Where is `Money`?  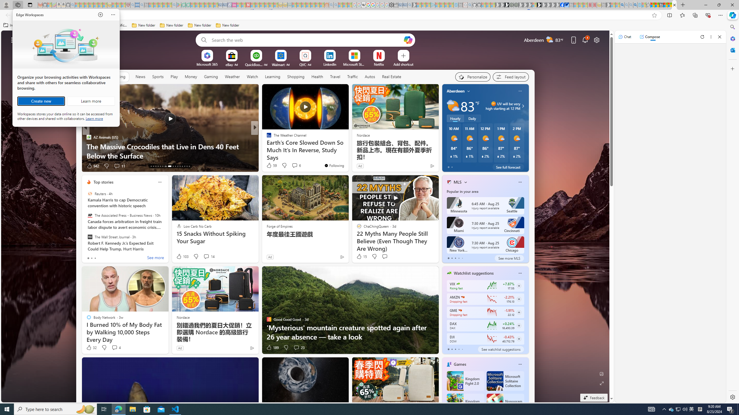
Money is located at coordinates (191, 76).